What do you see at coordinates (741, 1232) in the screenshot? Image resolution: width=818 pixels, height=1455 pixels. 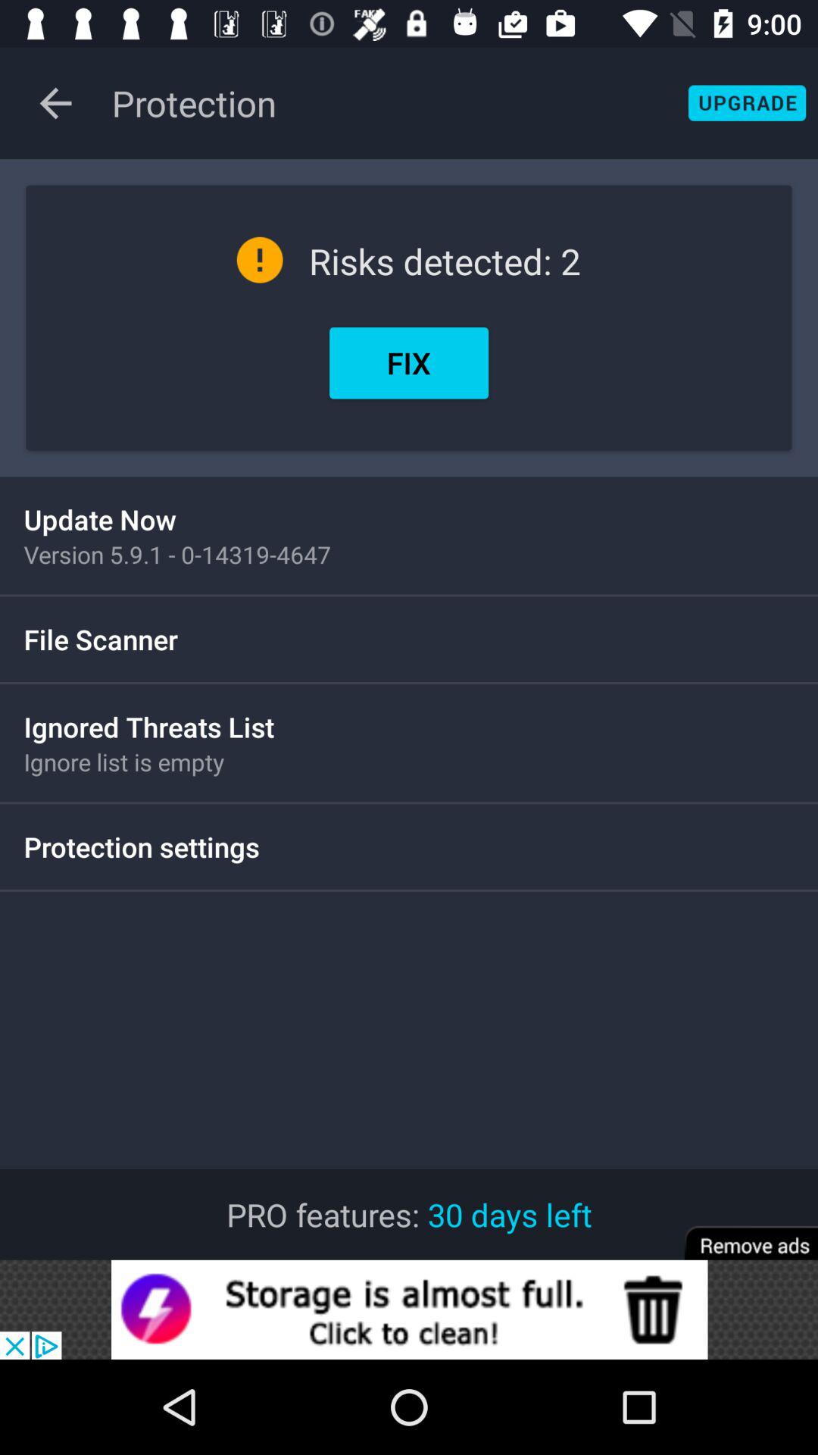 I see `select remove advertisements` at bounding box center [741, 1232].